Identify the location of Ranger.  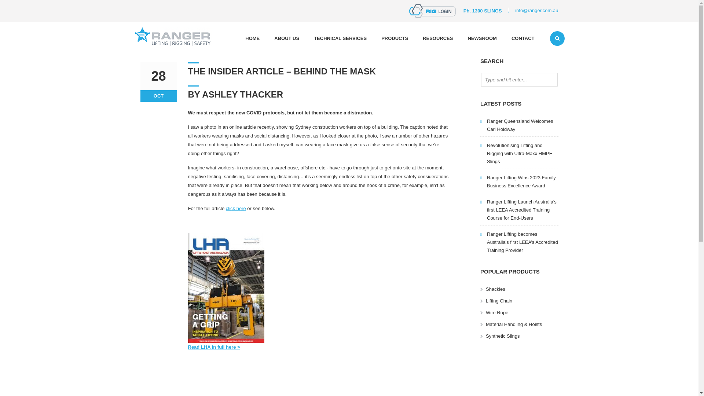
(173, 37).